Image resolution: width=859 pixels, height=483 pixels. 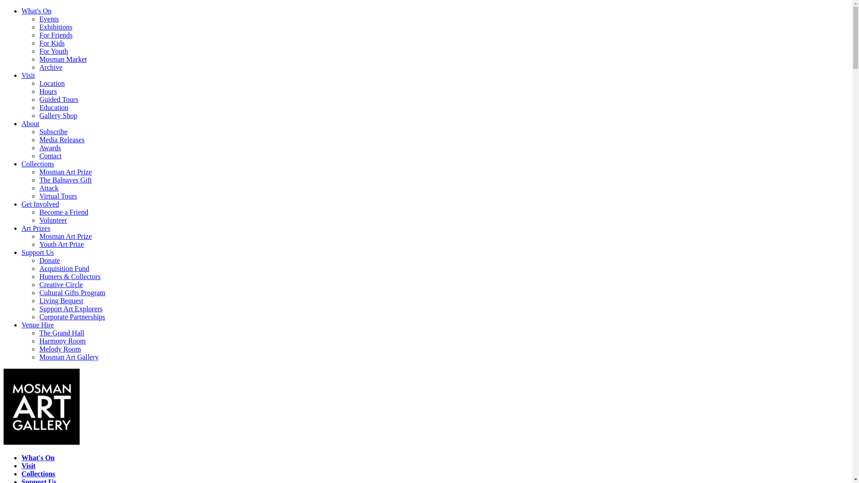 I want to click on Youth Art Prize, so click(x=62, y=244).